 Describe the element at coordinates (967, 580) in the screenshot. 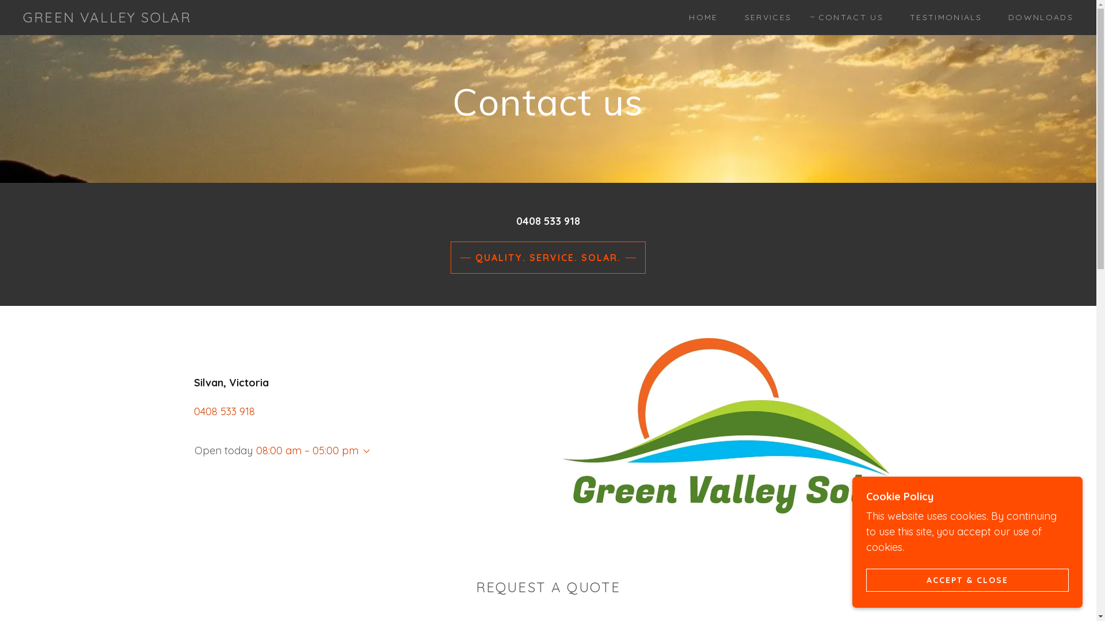

I see `ACCEPT & CLOSE` at that location.